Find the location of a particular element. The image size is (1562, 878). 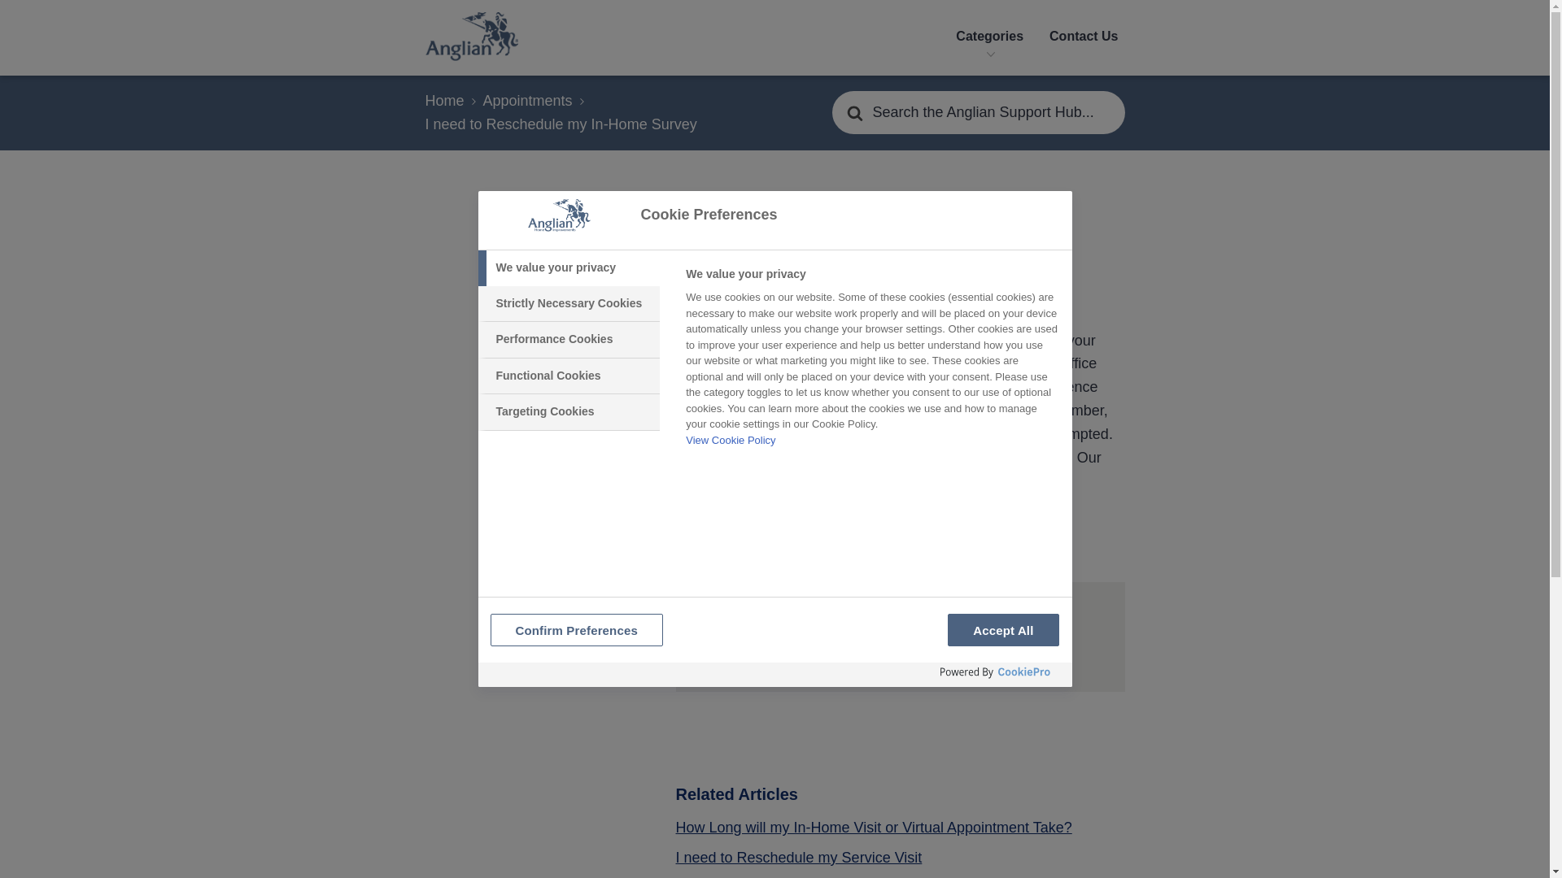

View Cookie Policy is located at coordinates (730, 439).